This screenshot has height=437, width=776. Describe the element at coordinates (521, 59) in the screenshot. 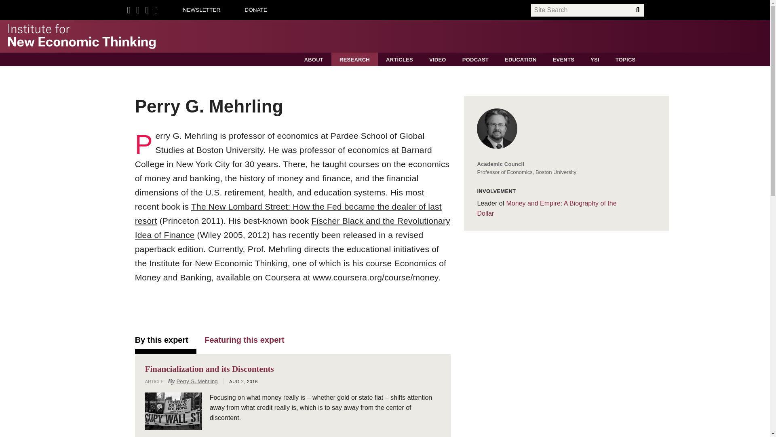

I see `EDUCATION` at that location.